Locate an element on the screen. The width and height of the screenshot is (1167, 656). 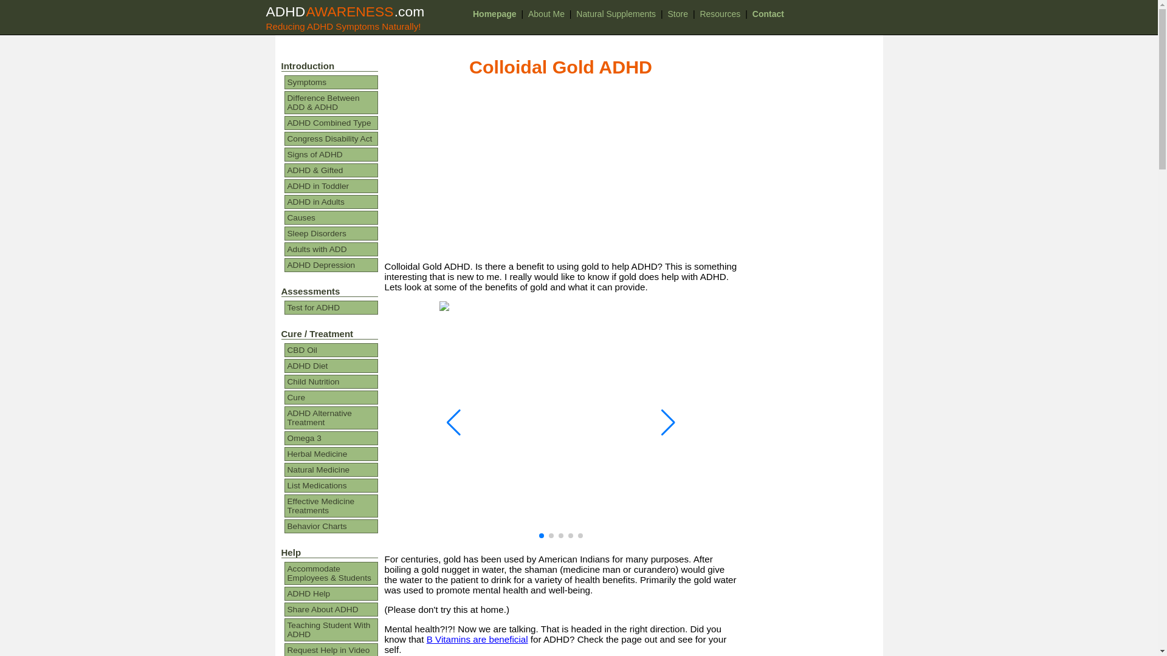
About Me is located at coordinates (546, 13).